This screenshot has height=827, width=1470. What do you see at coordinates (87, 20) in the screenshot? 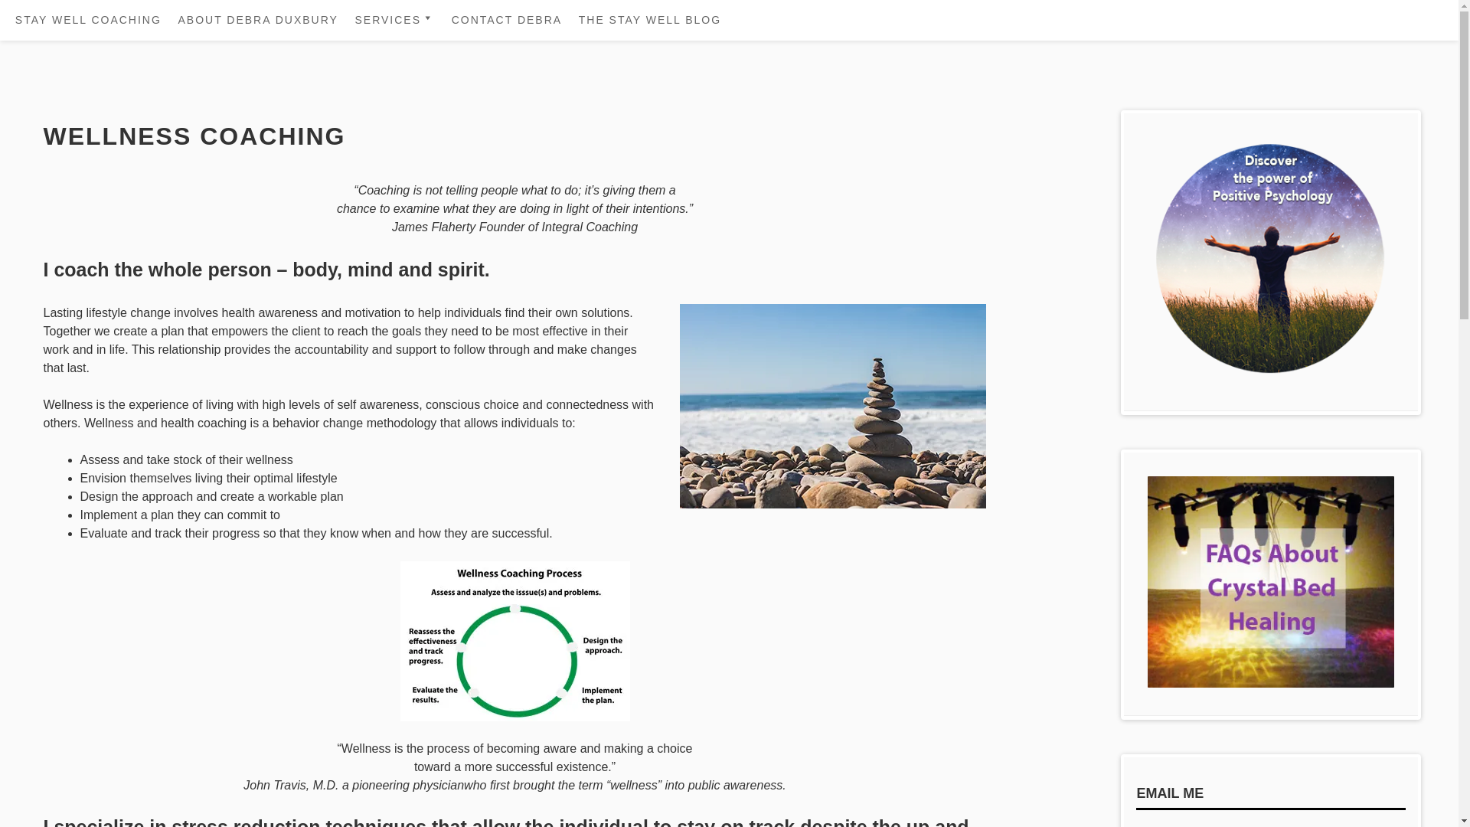
I see `STAY WELL COACHING` at bounding box center [87, 20].